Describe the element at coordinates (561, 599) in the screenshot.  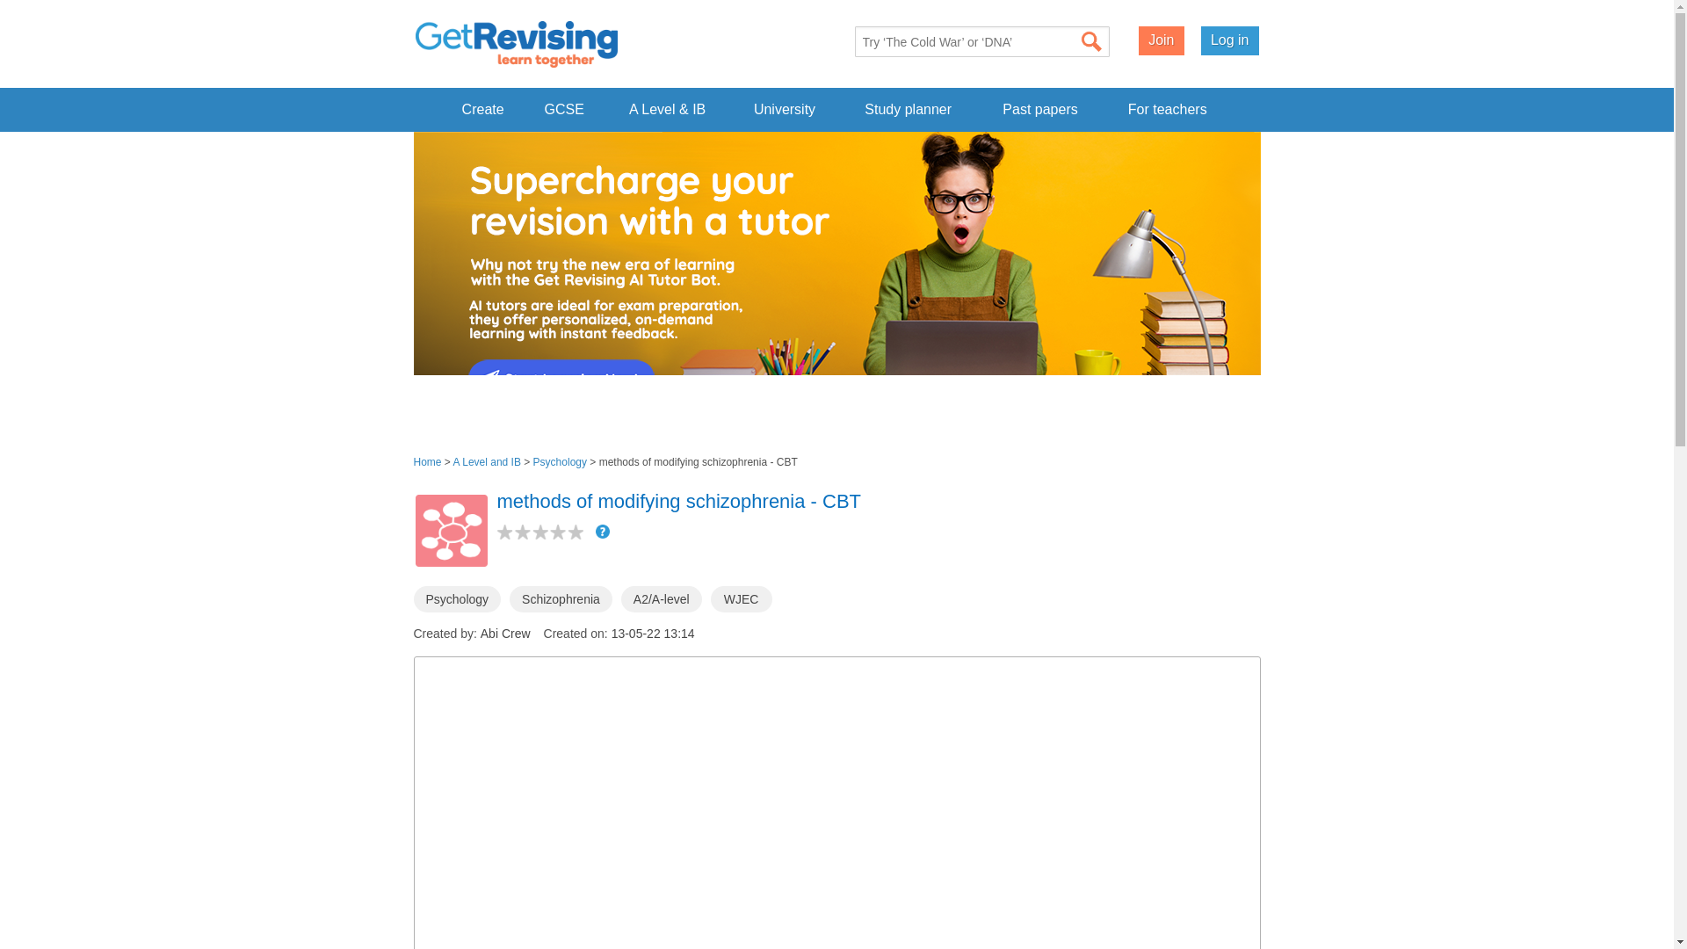
I see `Schizophrenia` at that location.